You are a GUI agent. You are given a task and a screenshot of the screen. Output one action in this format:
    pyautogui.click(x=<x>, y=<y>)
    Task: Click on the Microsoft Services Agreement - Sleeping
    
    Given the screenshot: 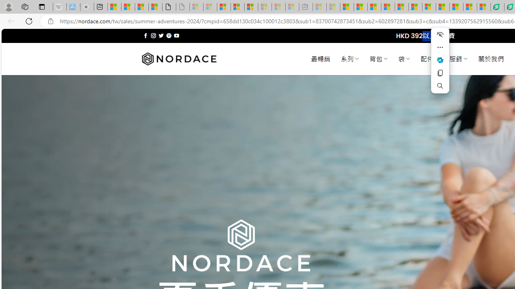 What is the action you would take?
    pyautogui.click(x=210, y=7)
    